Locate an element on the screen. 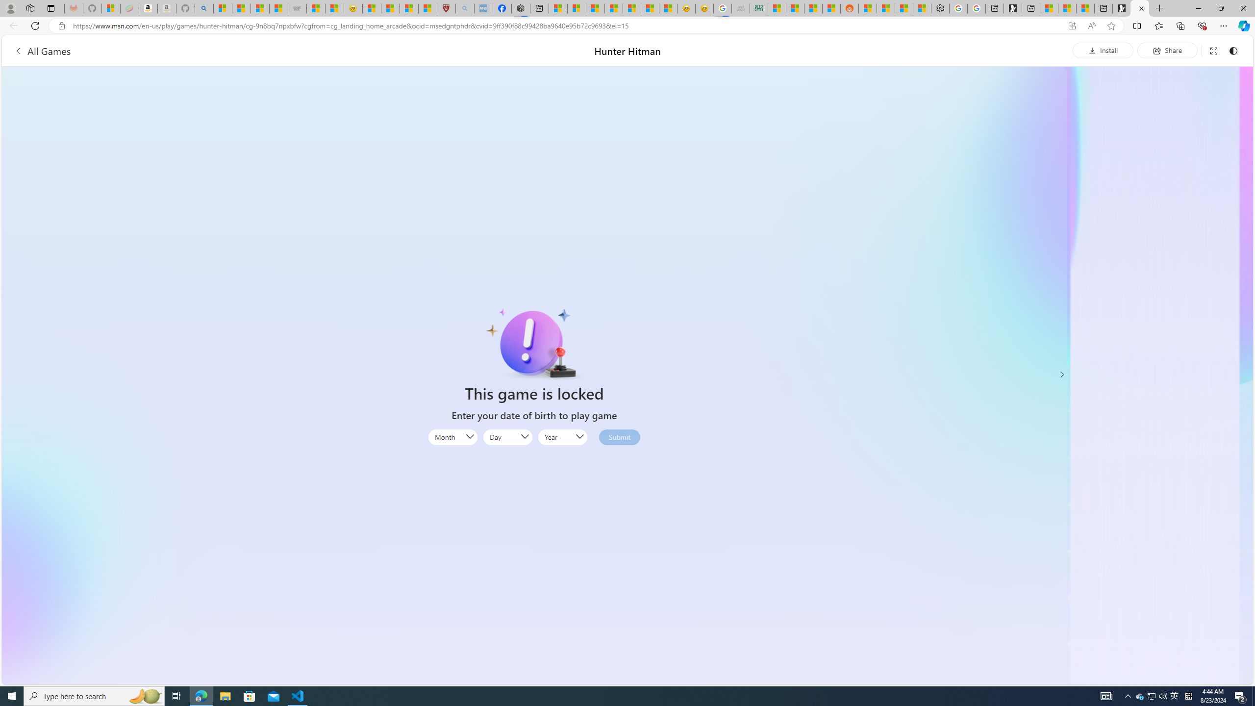 The width and height of the screenshot is (1255, 706). Science - MSN is located at coordinates (409, 8).